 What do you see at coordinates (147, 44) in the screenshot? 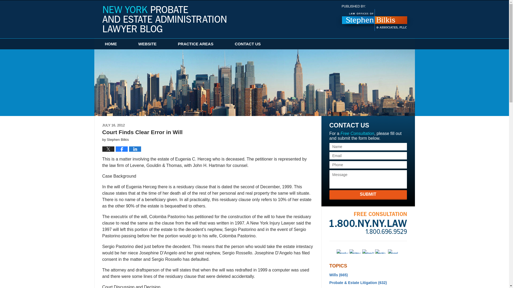
I see `WEBSITE` at bounding box center [147, 44].